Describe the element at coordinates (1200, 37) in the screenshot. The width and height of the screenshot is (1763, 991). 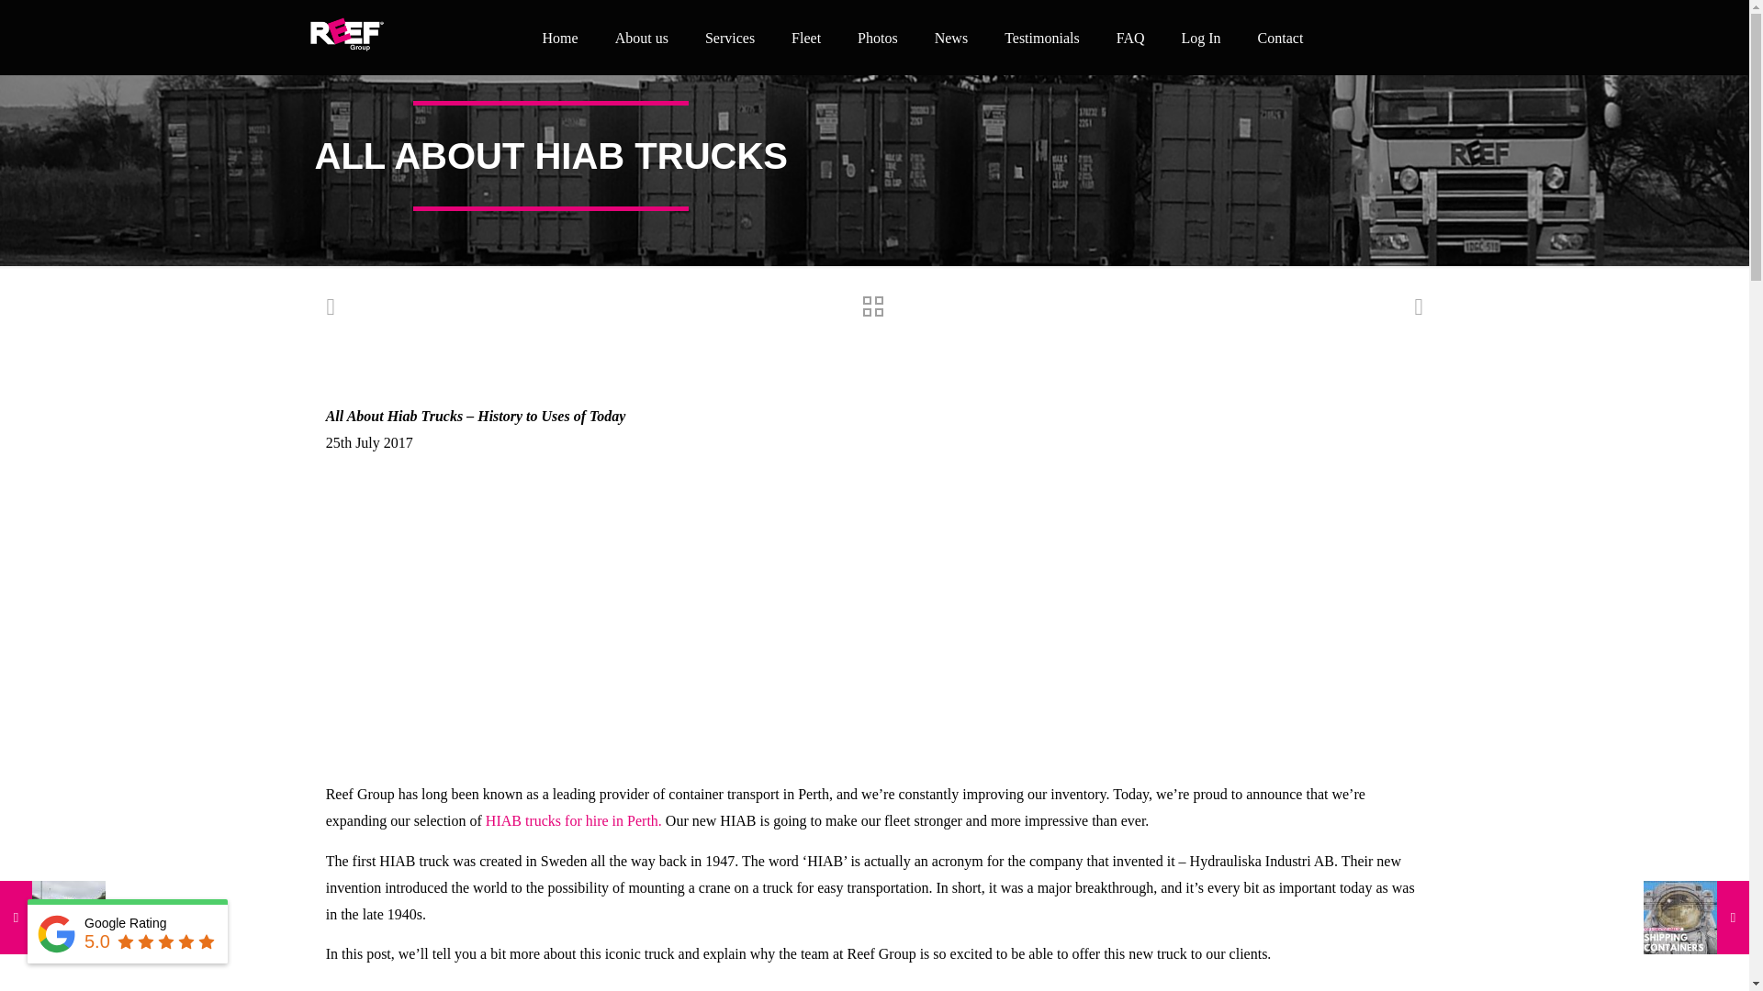
I see `Log In` at that location.